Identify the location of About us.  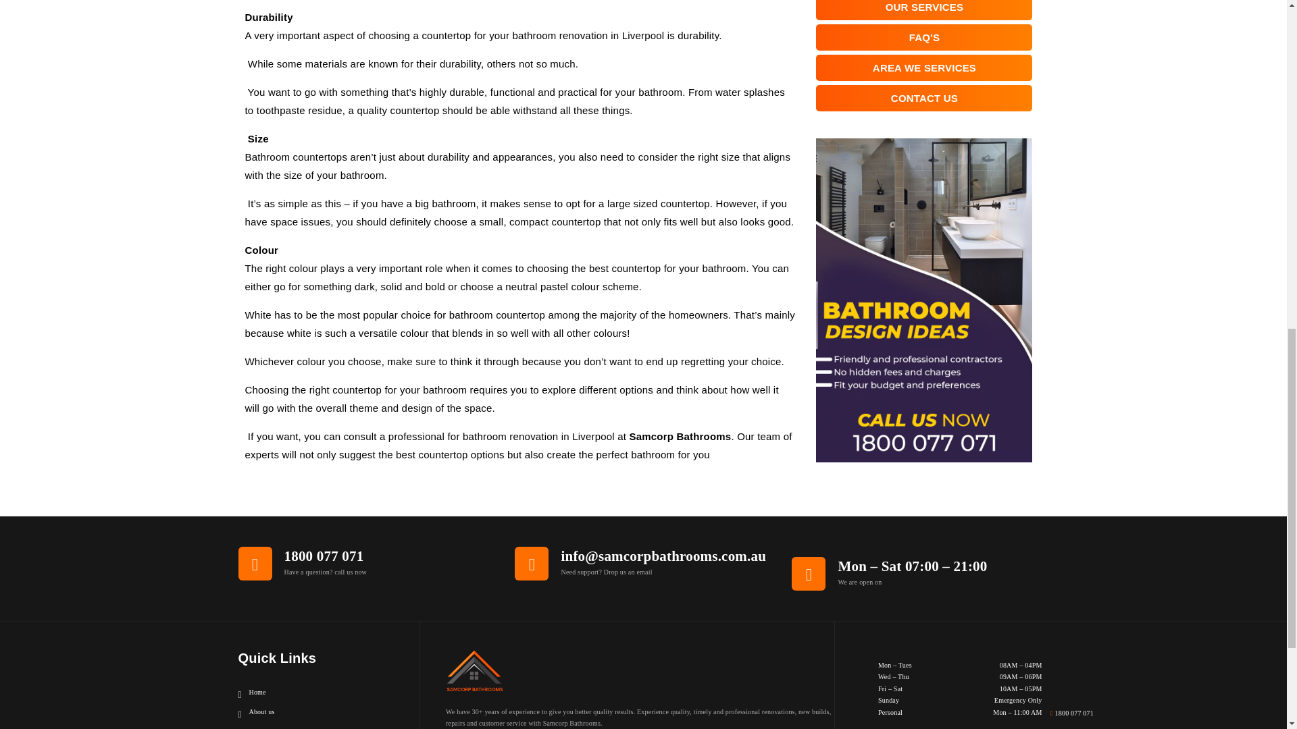
(255, 711).